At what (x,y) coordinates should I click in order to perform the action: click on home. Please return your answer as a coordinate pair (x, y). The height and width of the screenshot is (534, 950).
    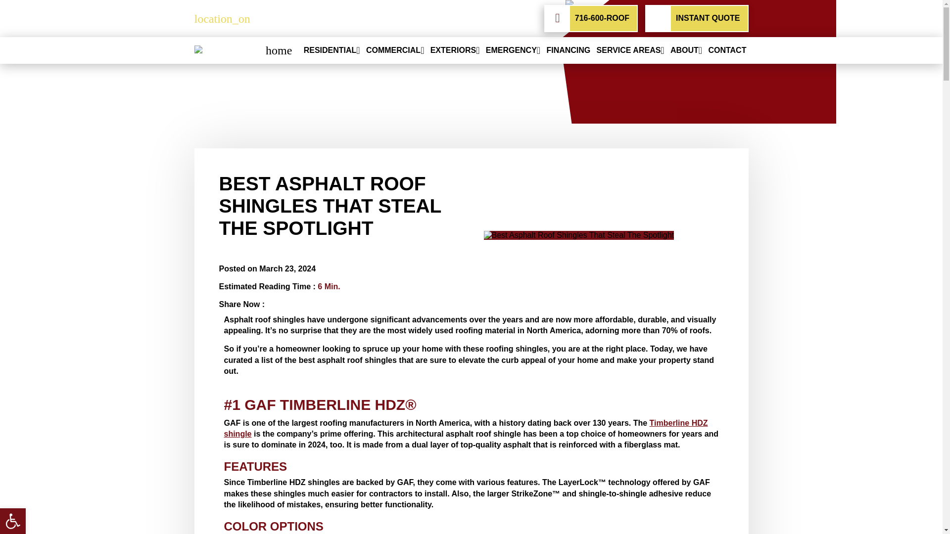
    Looking at the image, I should click on (279, 50).